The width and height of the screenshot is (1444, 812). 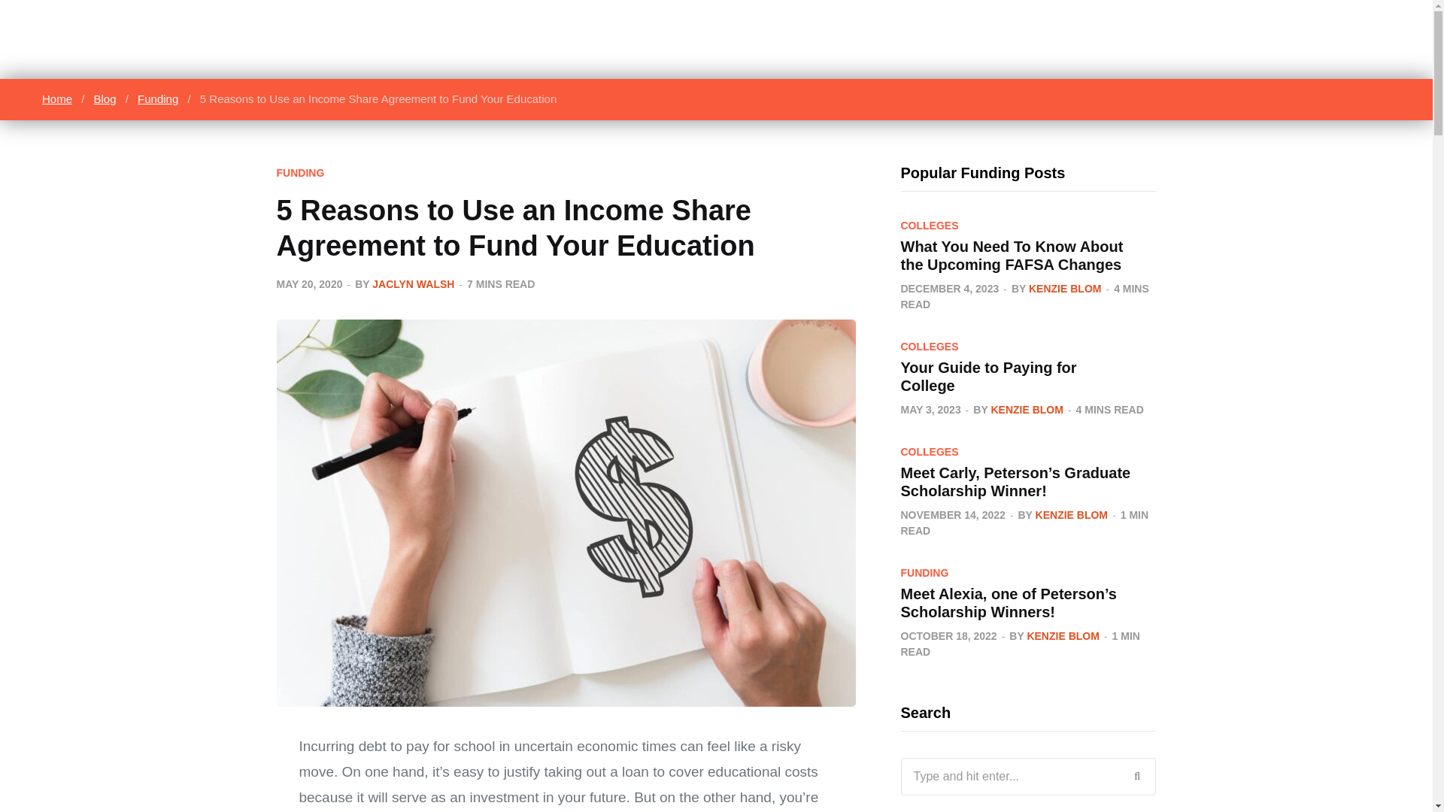 What do you see at coordinates (301, 173) in the screenshot?
I see `FUNDING` at bounding box center [301, 173].